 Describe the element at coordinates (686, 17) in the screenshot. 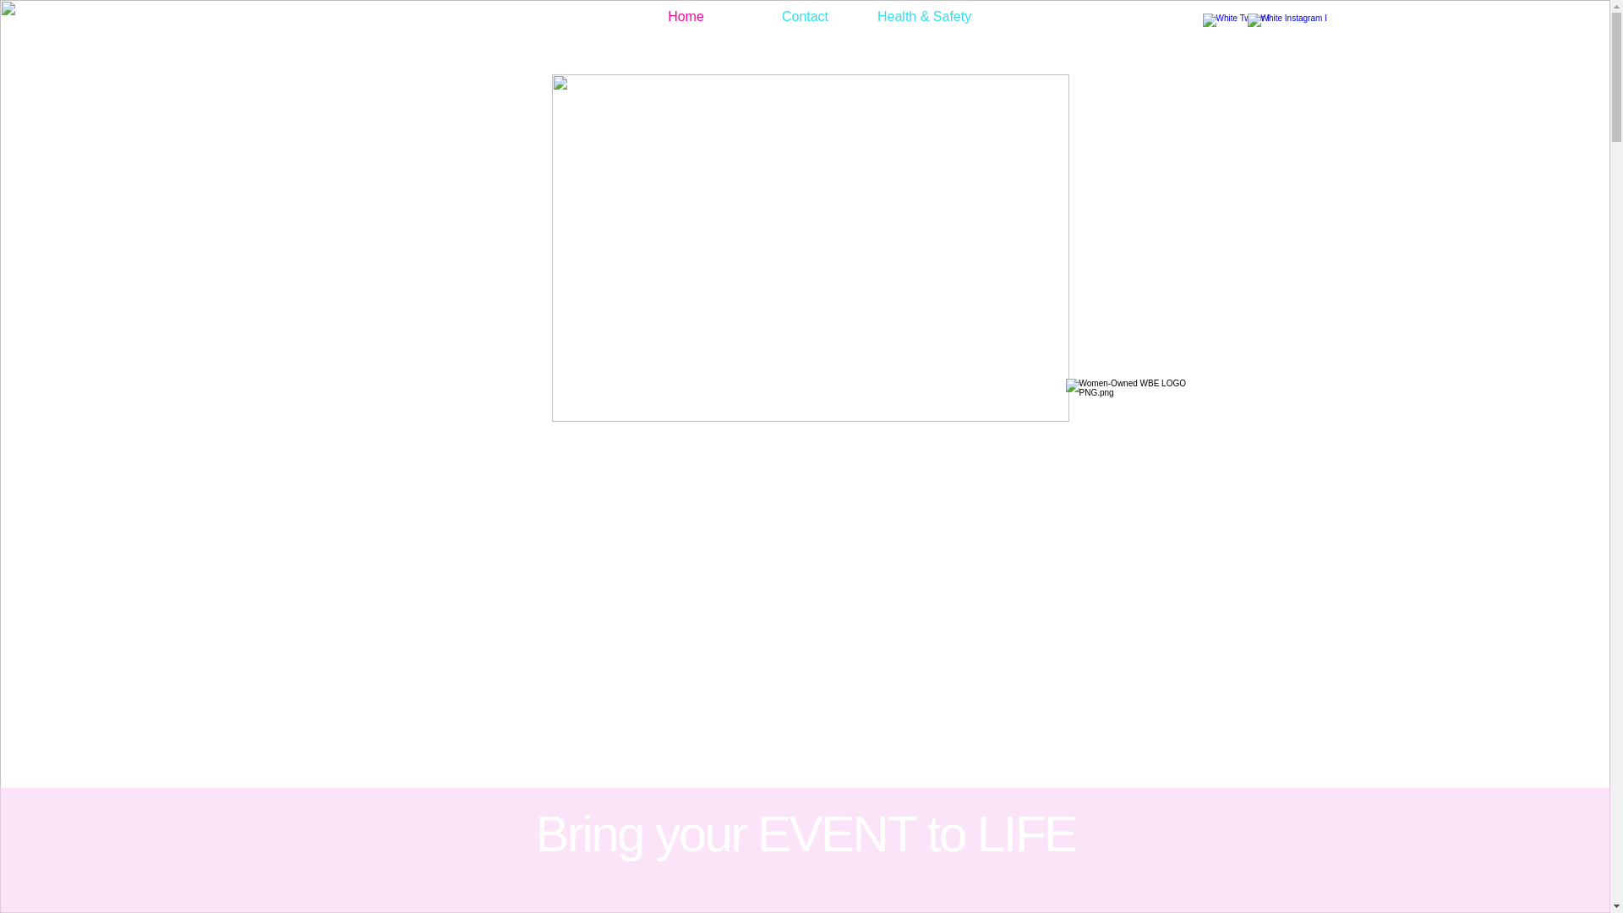

I see `Home` at that location.